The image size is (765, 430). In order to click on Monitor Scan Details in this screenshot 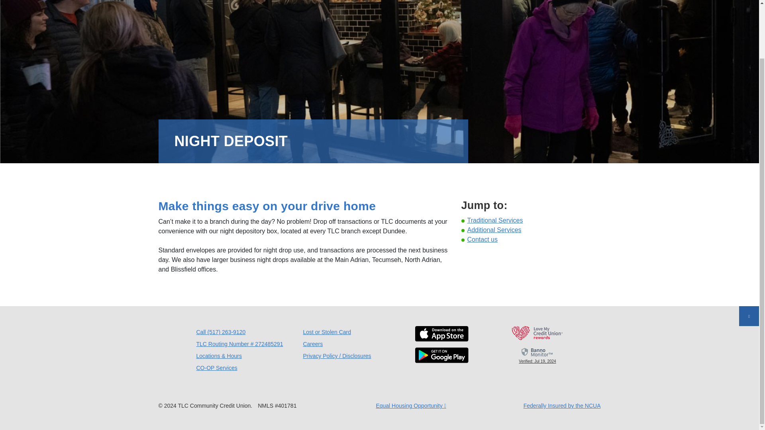, I will do `click(537, 355)`.